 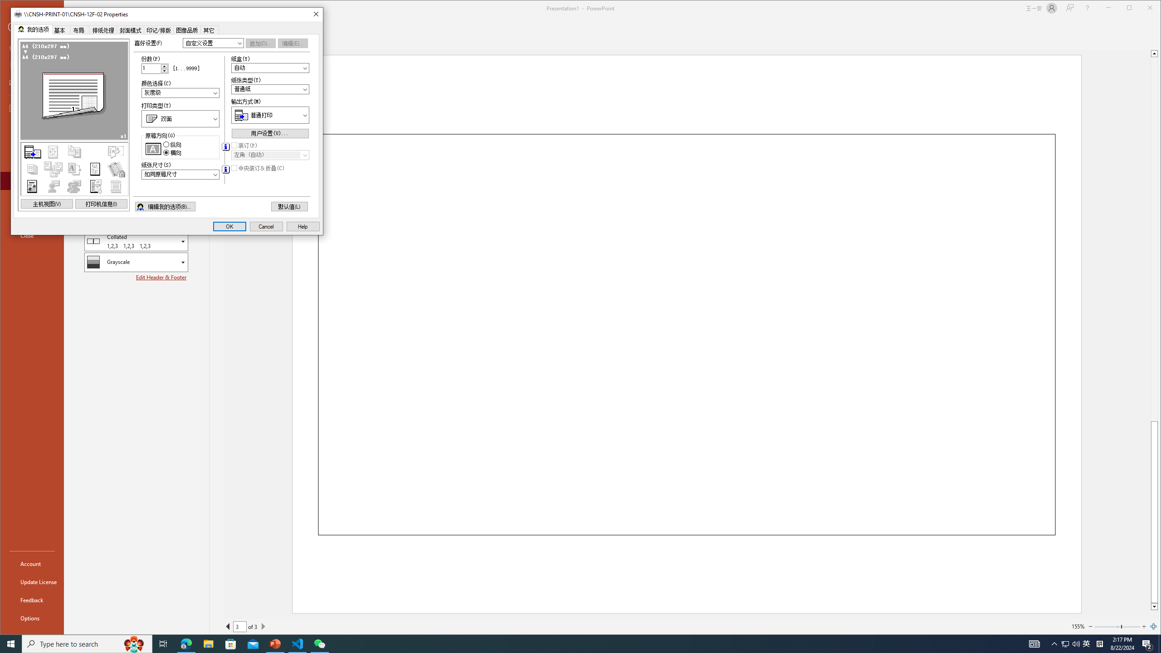 I want to click on AutomationID: 4105, so click(x=1034, y=644).